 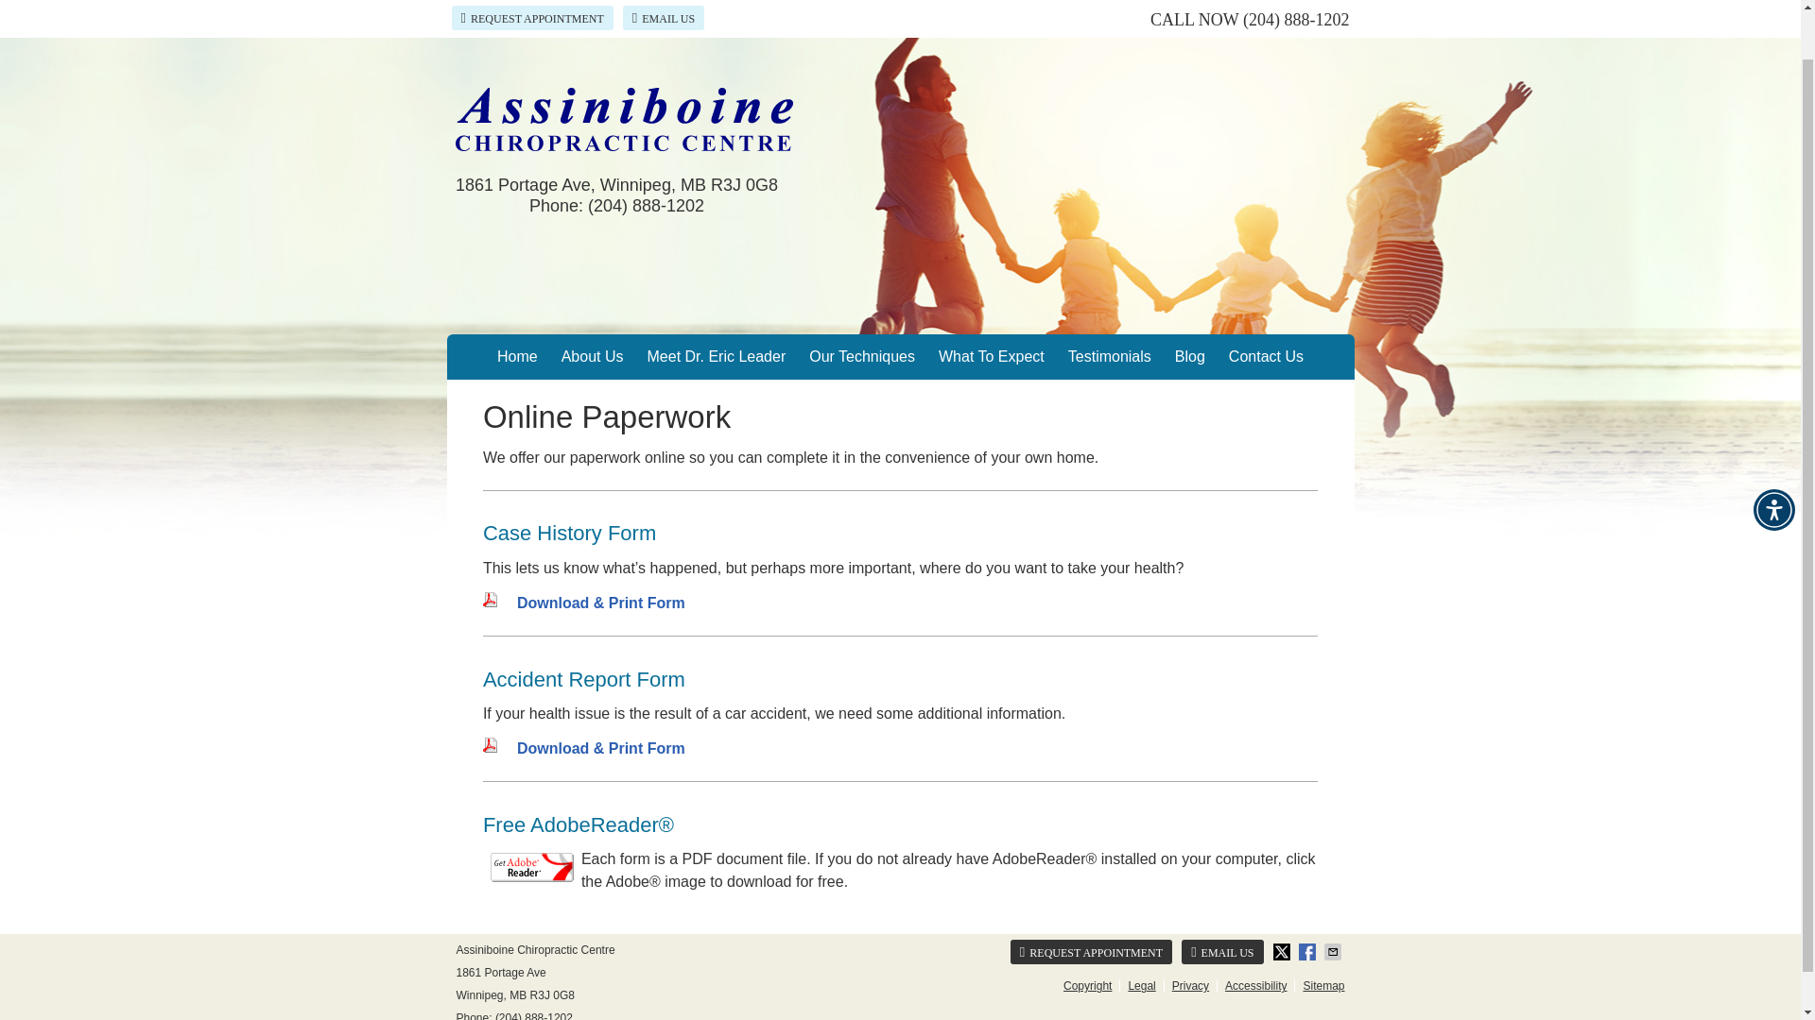 What do you see at coordinates (1308, 952) in the screenshot?
I see `Share on Facebook` at bounding box center [1308, 952].